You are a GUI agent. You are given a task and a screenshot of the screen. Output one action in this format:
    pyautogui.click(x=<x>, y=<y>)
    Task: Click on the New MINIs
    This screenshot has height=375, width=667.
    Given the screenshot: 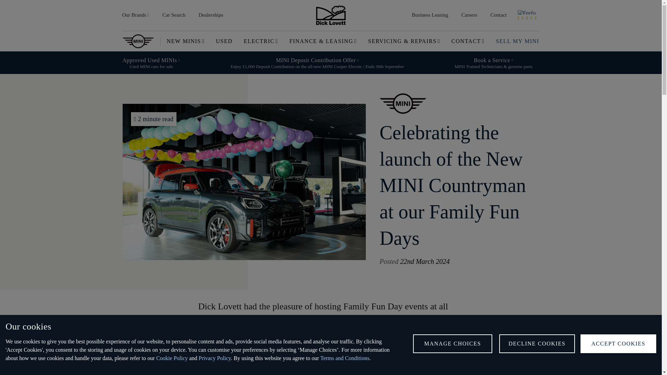 What is the action you would take?
    pyautogui.click(x=186, y=41)
    